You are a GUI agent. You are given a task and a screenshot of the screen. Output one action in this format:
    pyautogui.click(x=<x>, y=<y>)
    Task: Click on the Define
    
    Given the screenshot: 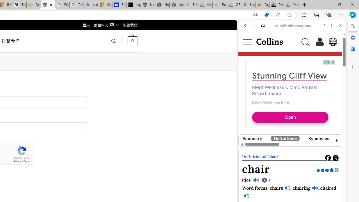 What is the action you would take?
    pyautogui.click(x=323, y=91)
    